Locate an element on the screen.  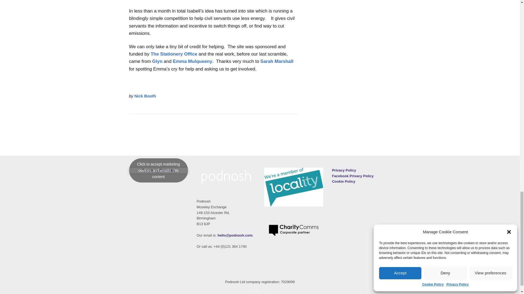
Lolly Pop Publishing is located at coordinates (277, 62).